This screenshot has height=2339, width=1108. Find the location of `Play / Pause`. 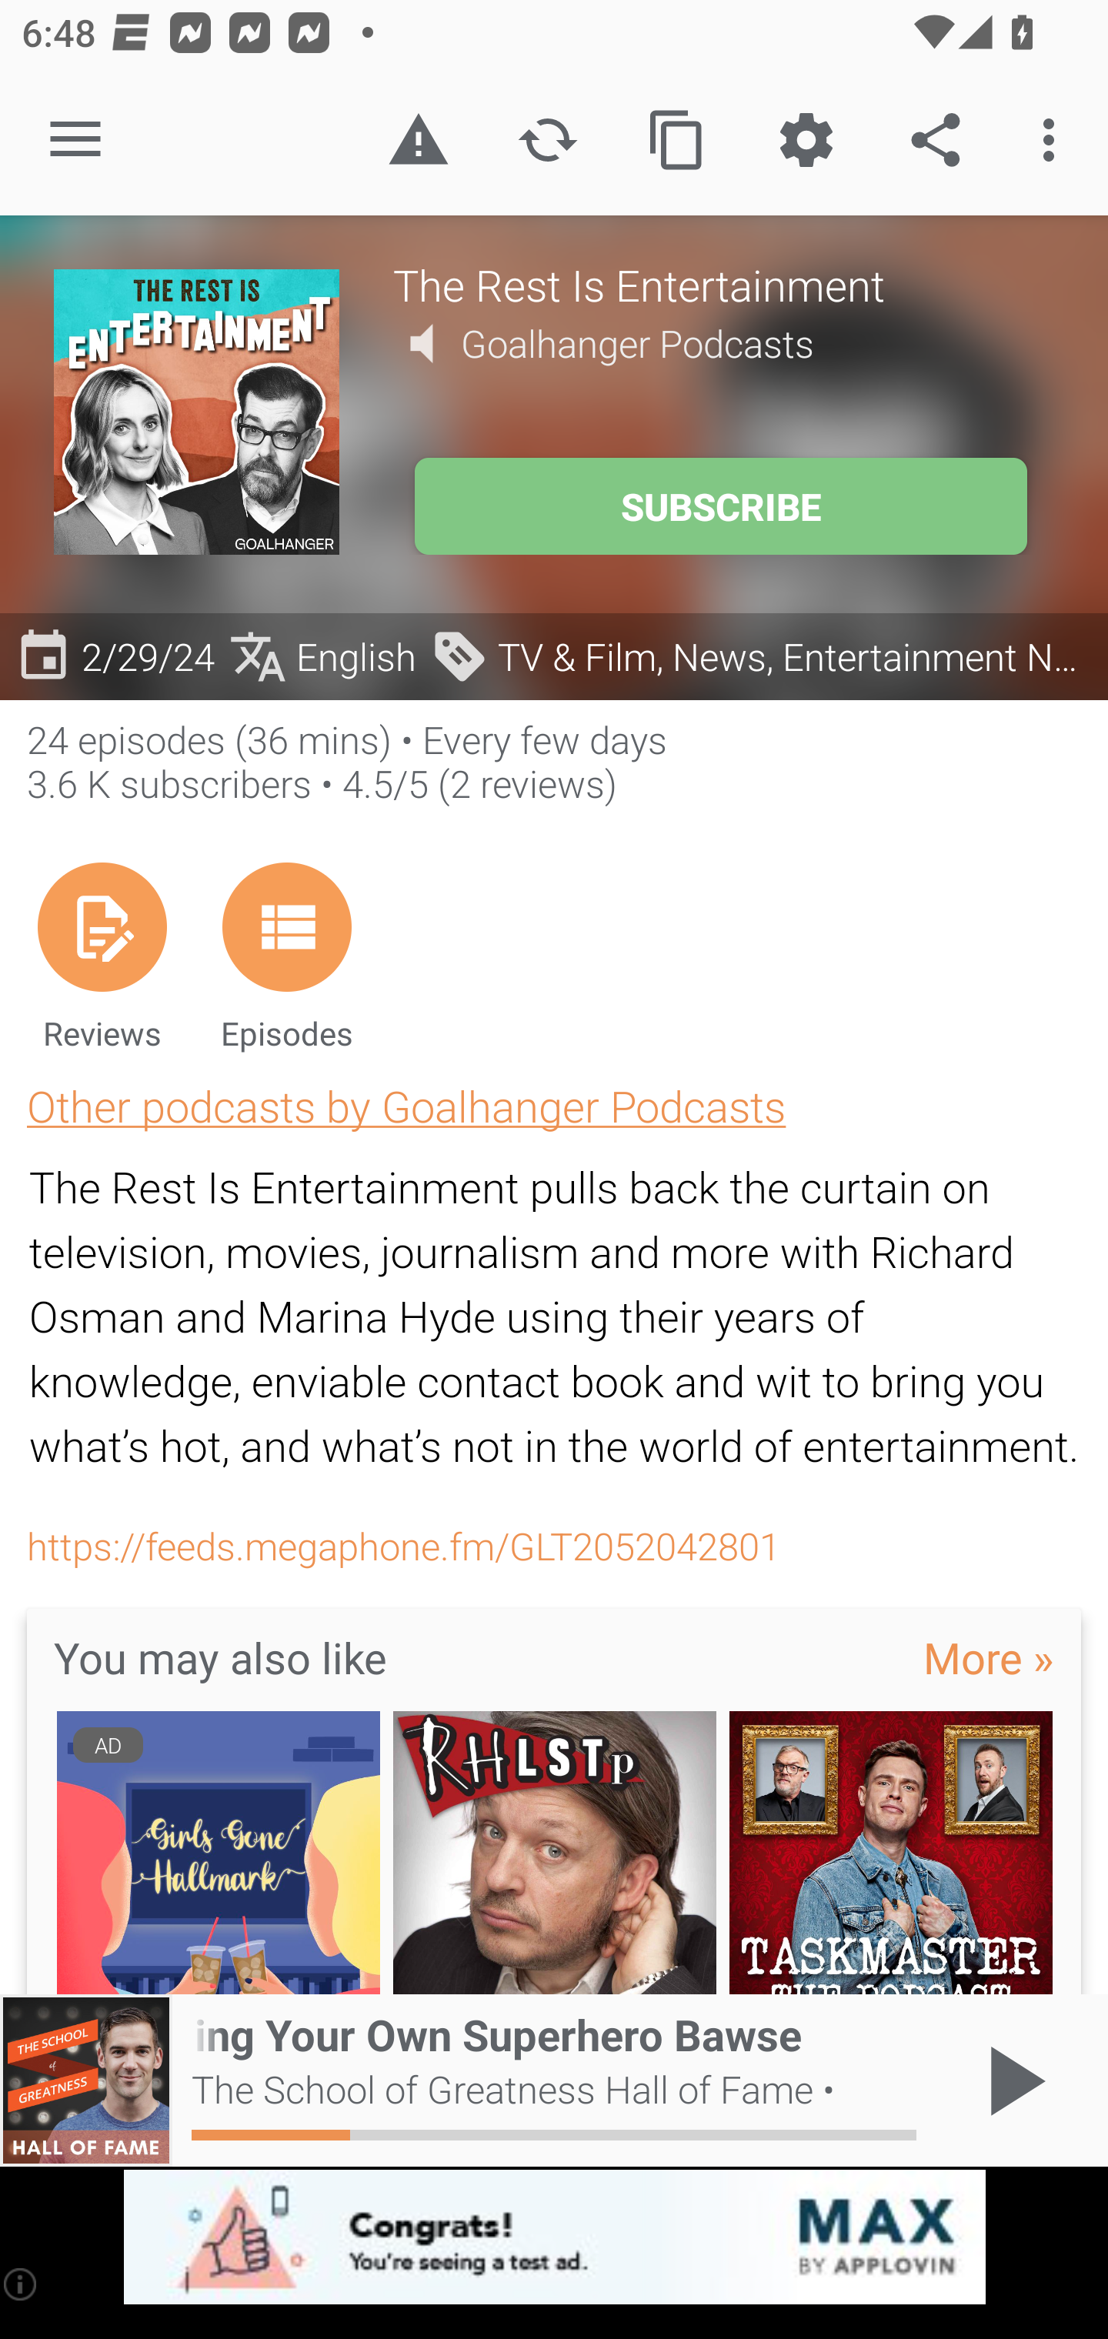

Play / Pause is located at coordinates (1011, 2080).